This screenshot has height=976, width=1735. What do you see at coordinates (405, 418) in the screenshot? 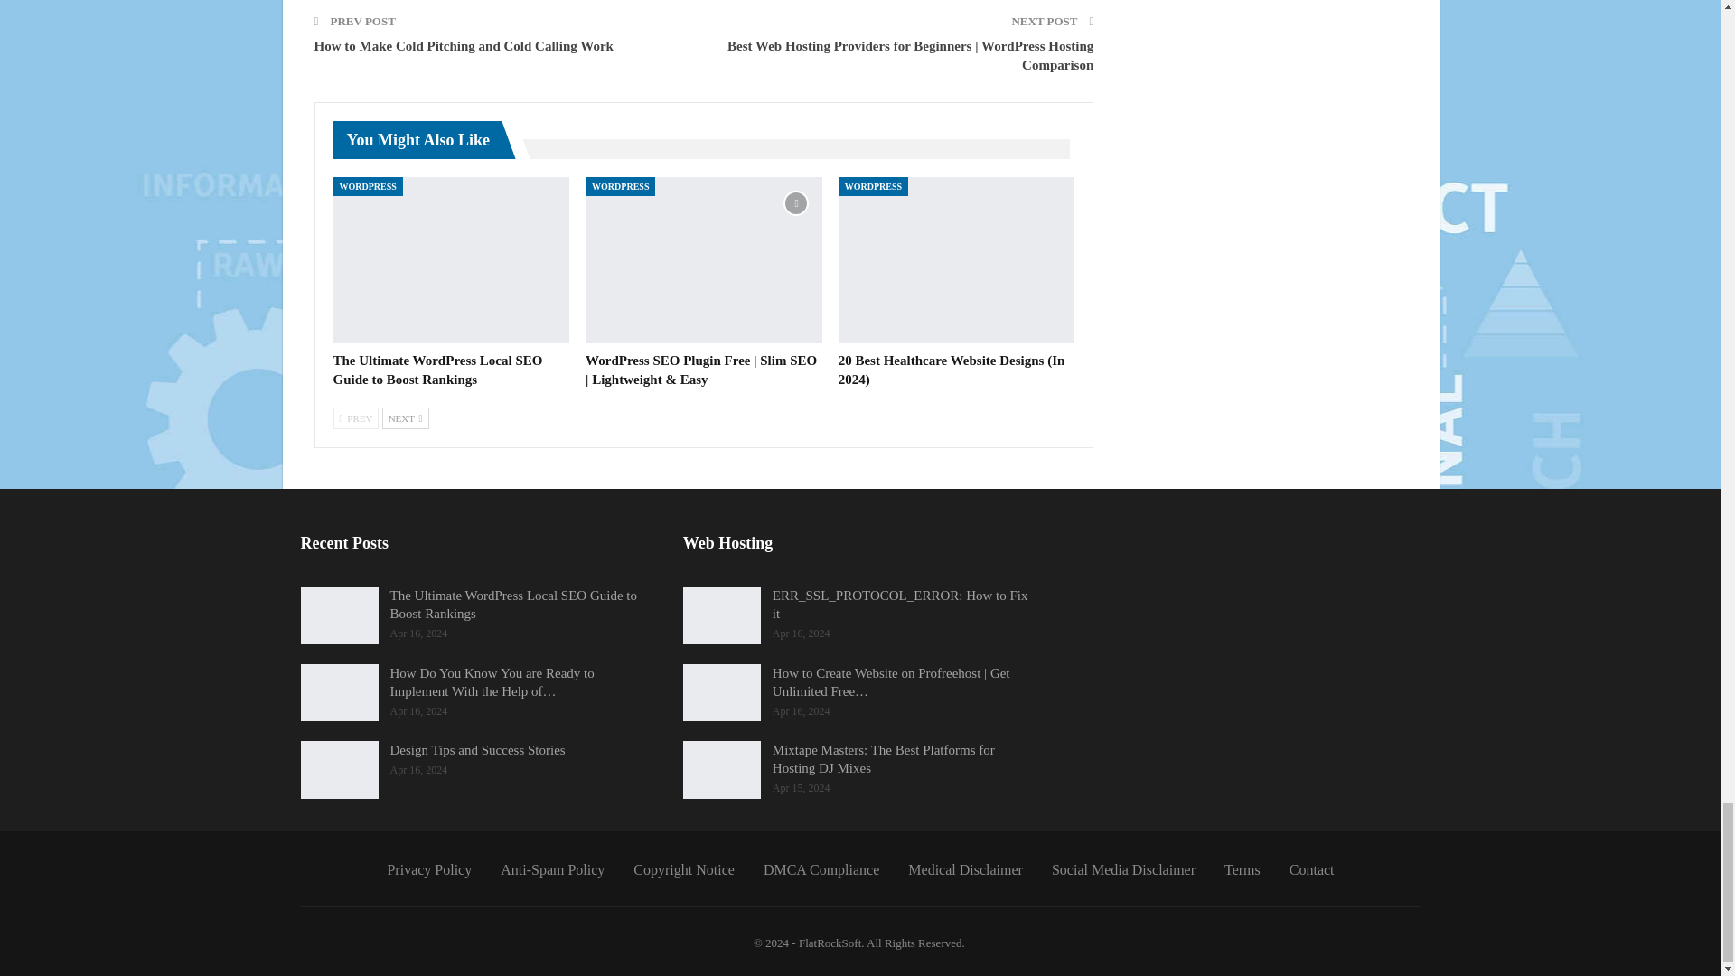
I see `Next` at bounding box center [405, 418].